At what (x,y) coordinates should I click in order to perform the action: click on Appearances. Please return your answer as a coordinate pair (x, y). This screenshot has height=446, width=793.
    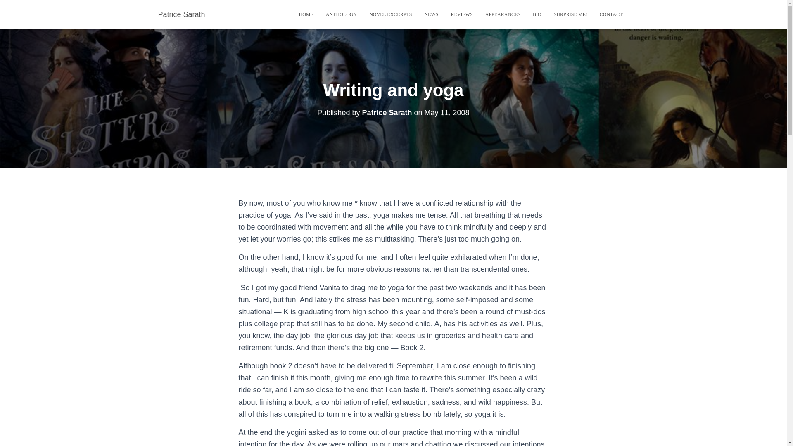
    Looking at the image, I should click on (502, 14).